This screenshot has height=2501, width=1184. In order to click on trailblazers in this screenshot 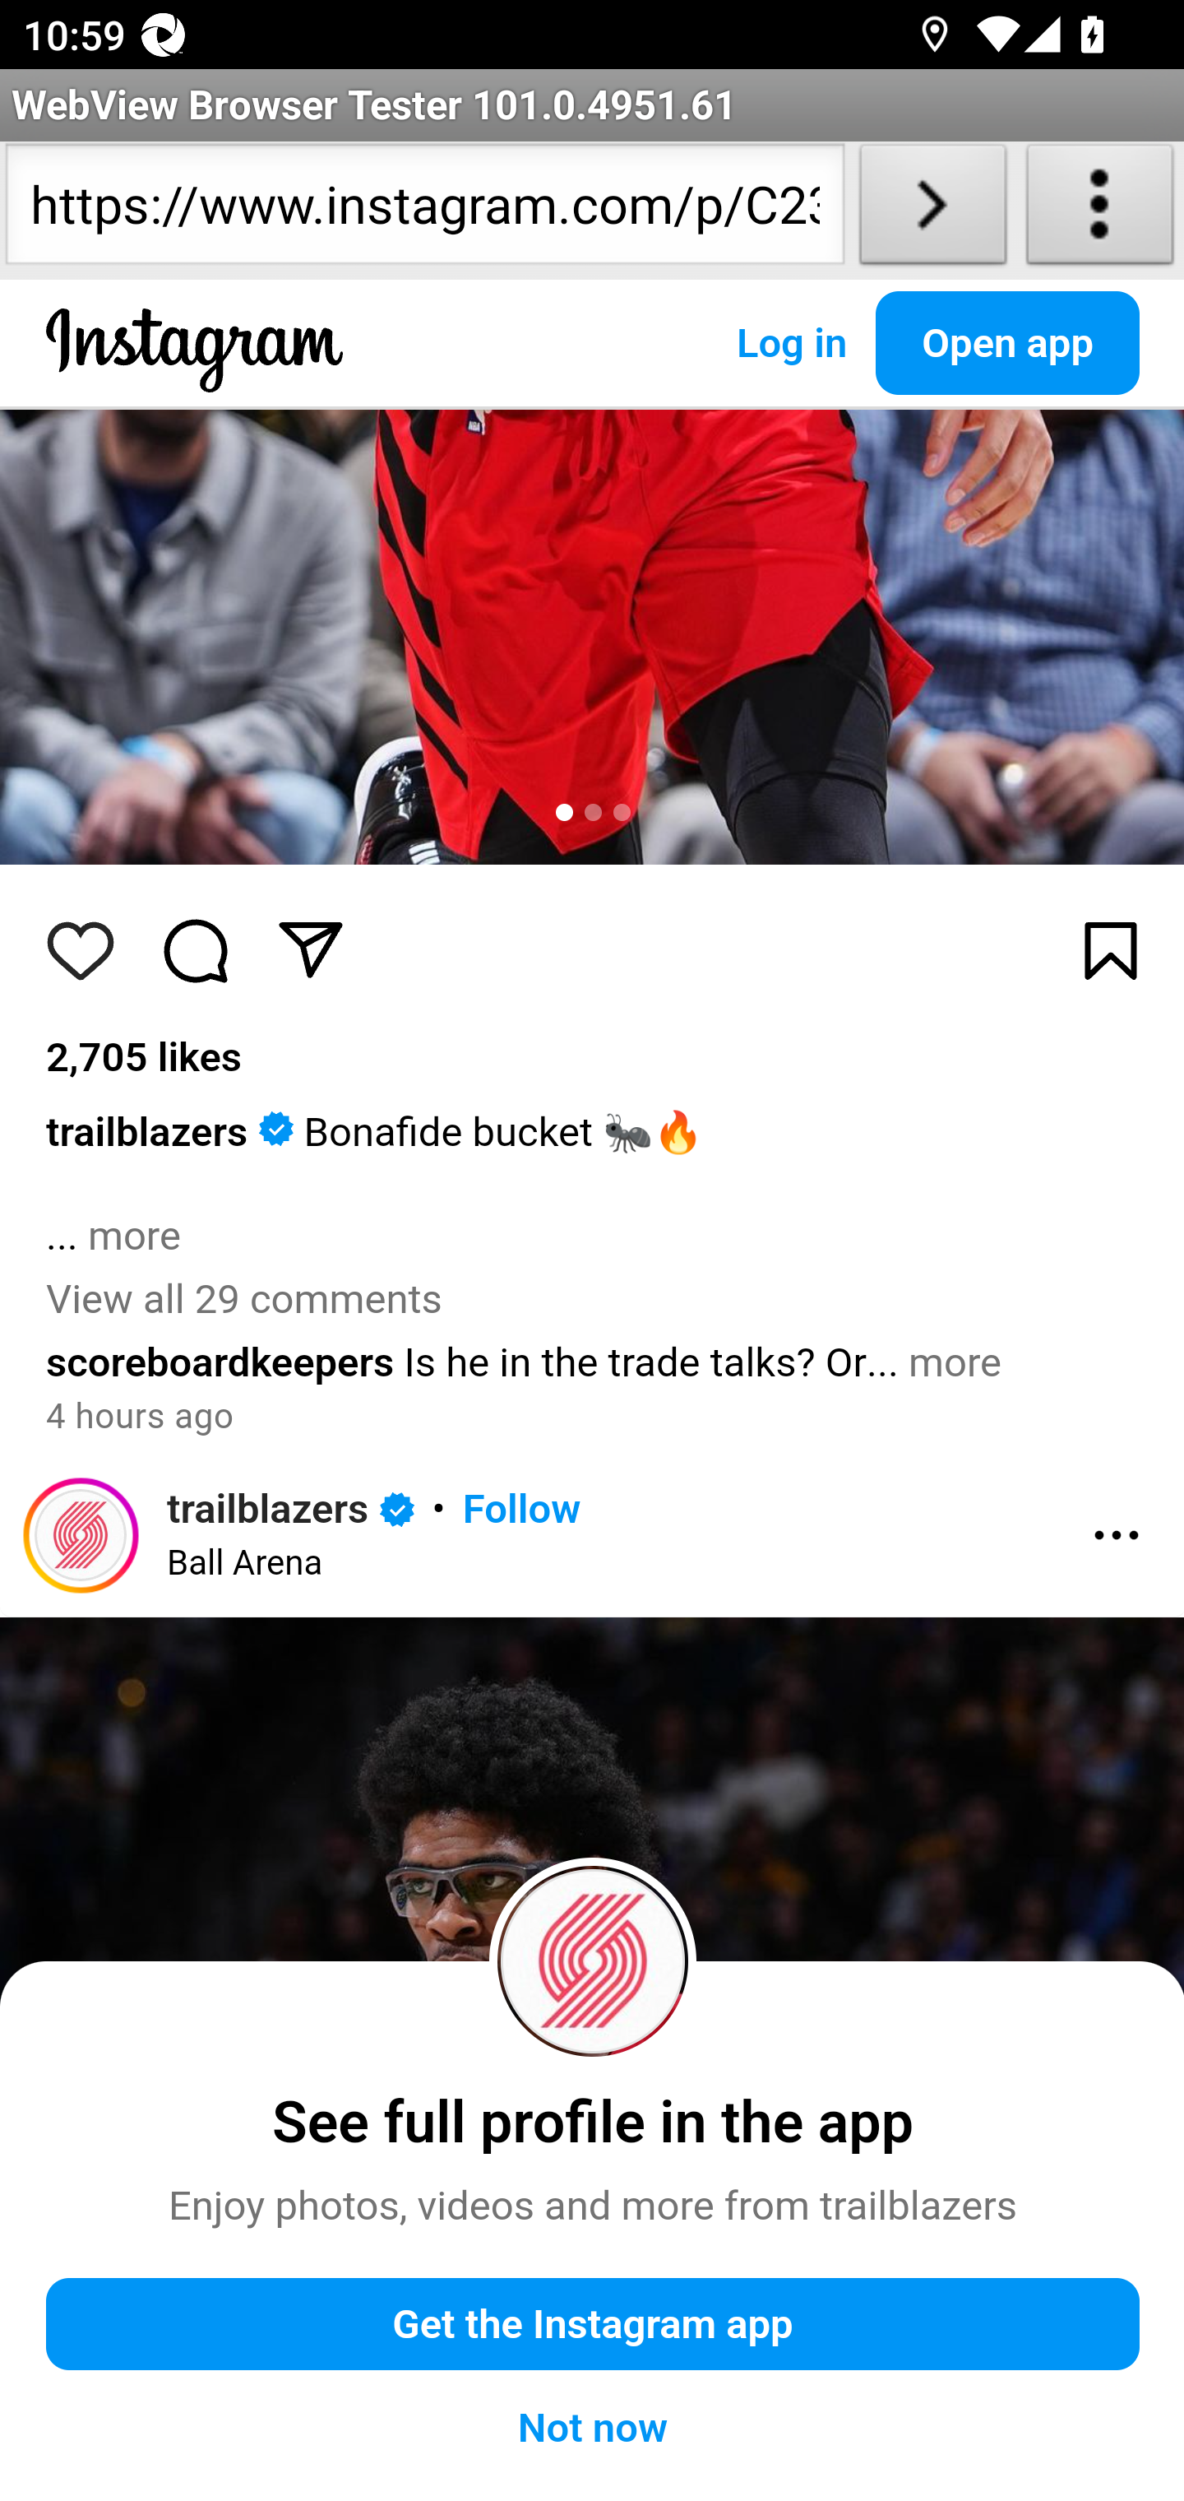, I will do `click(148, 1132)`.